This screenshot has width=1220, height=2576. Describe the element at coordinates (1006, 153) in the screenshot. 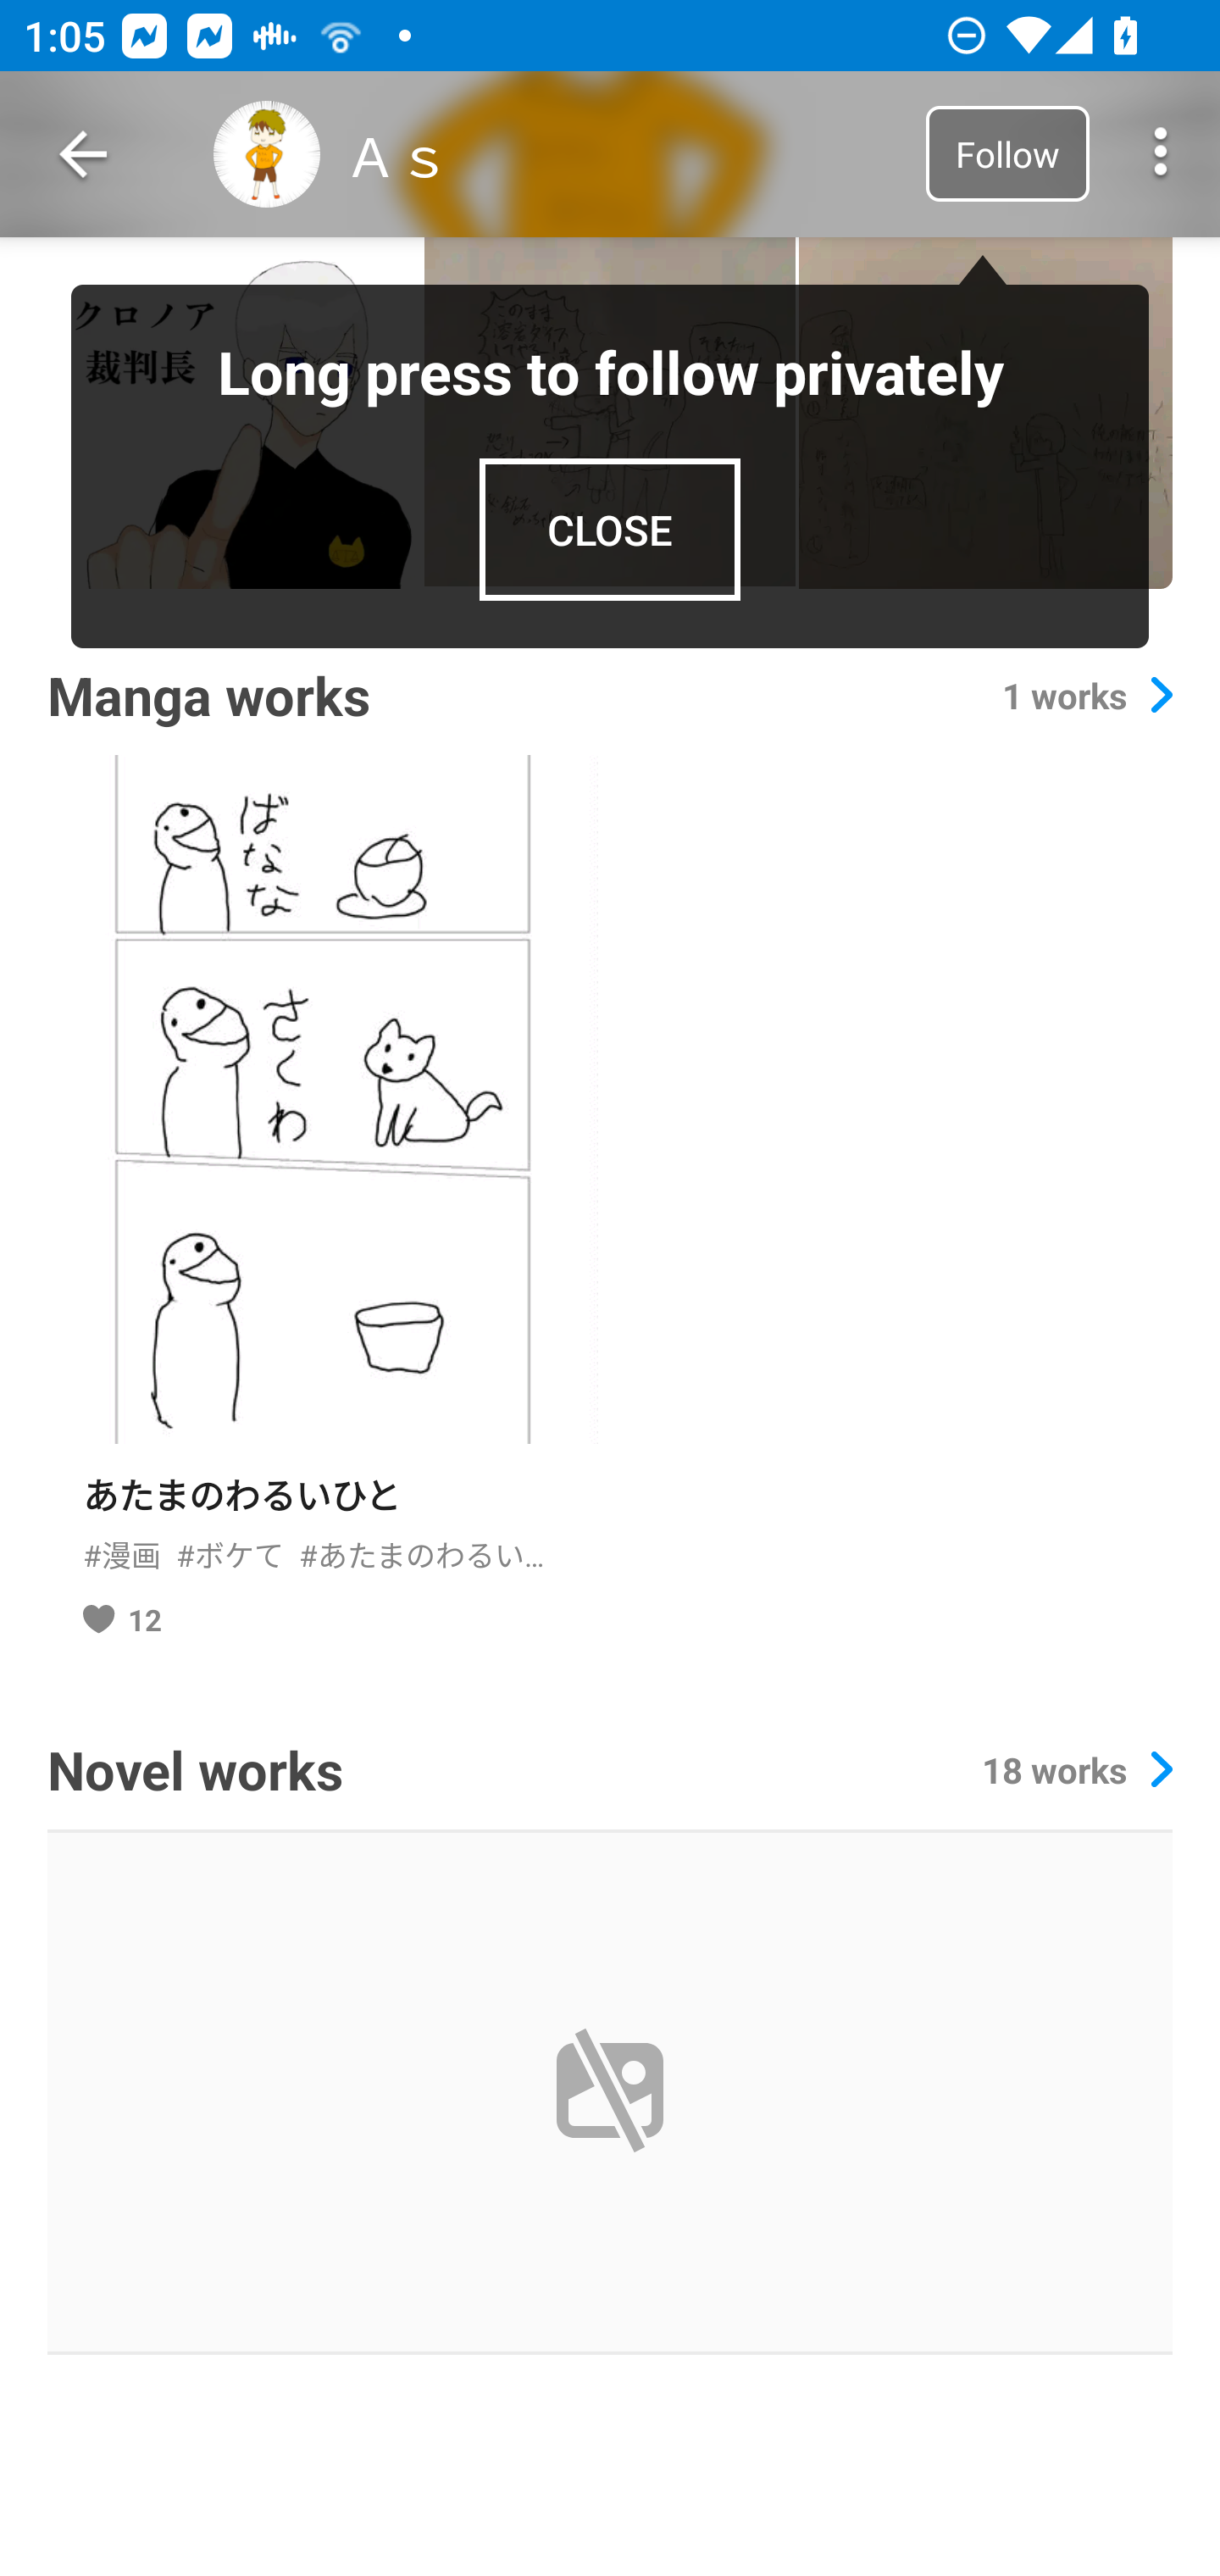

I see `Follow` at that location.